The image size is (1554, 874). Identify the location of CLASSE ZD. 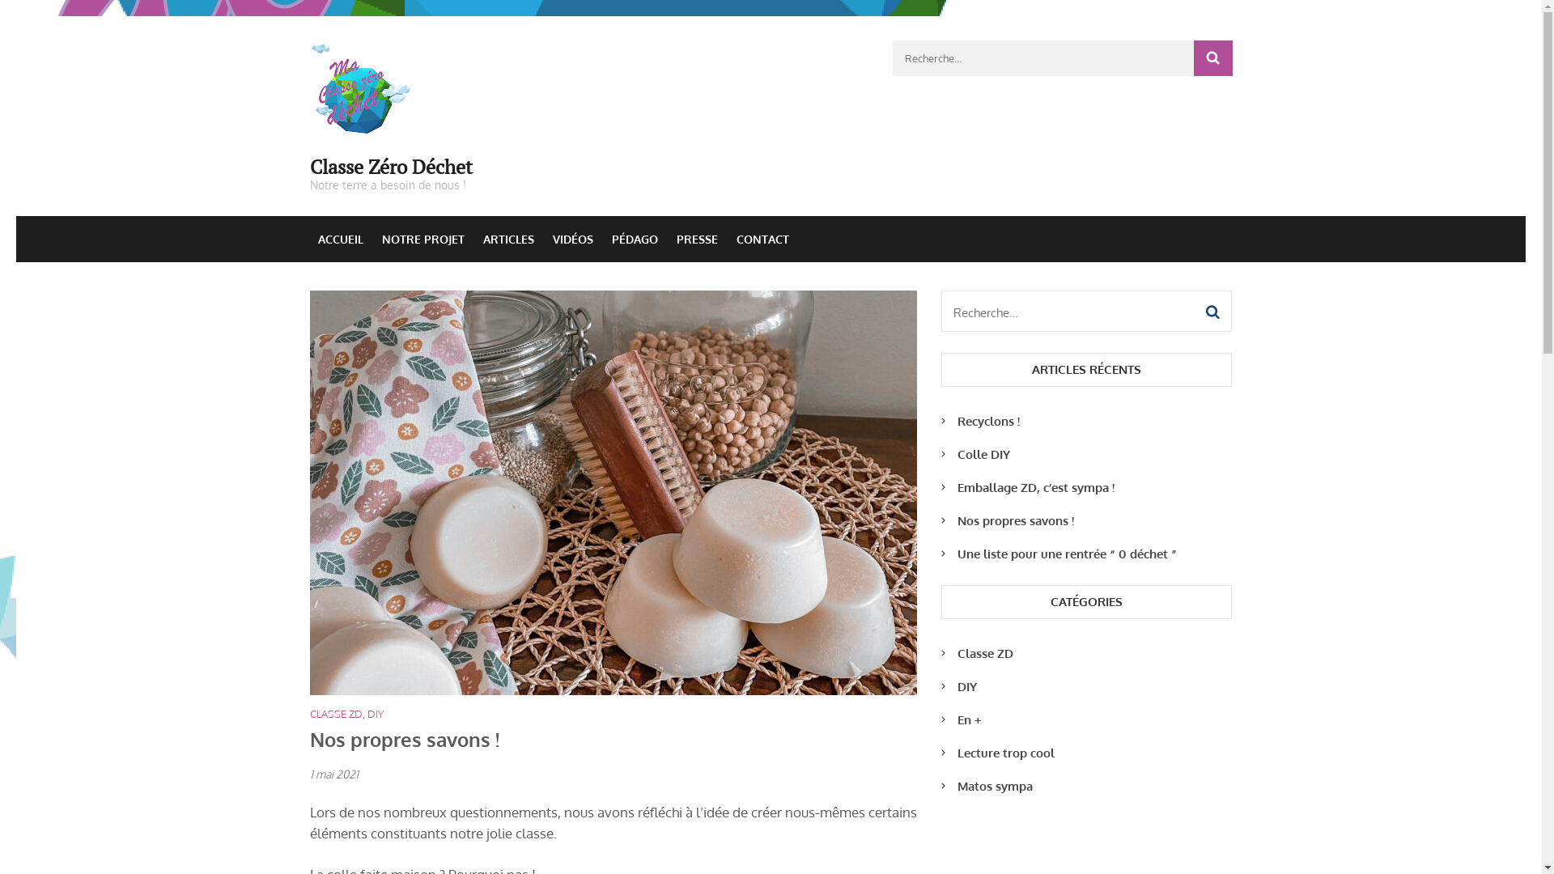
(335, 714).